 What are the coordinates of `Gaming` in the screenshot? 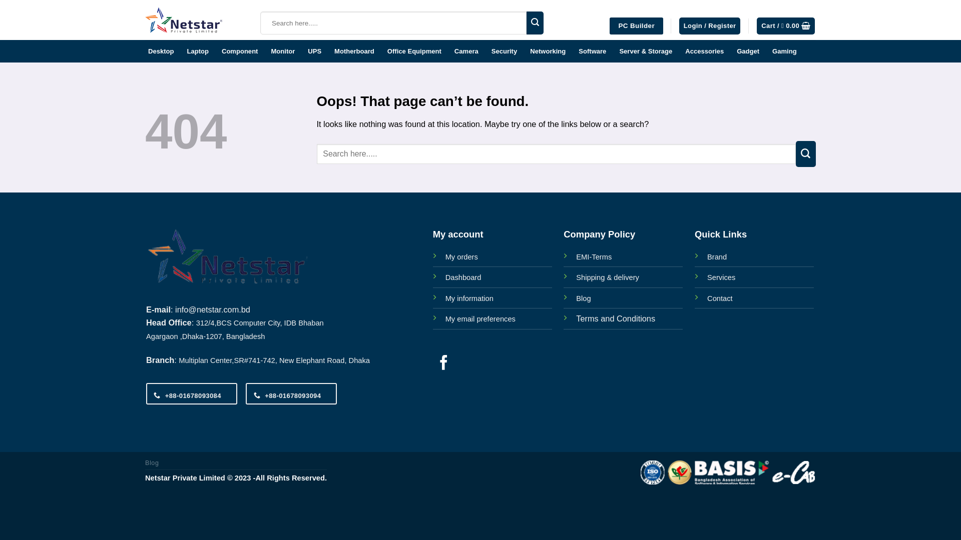 It's located at (785, 51).